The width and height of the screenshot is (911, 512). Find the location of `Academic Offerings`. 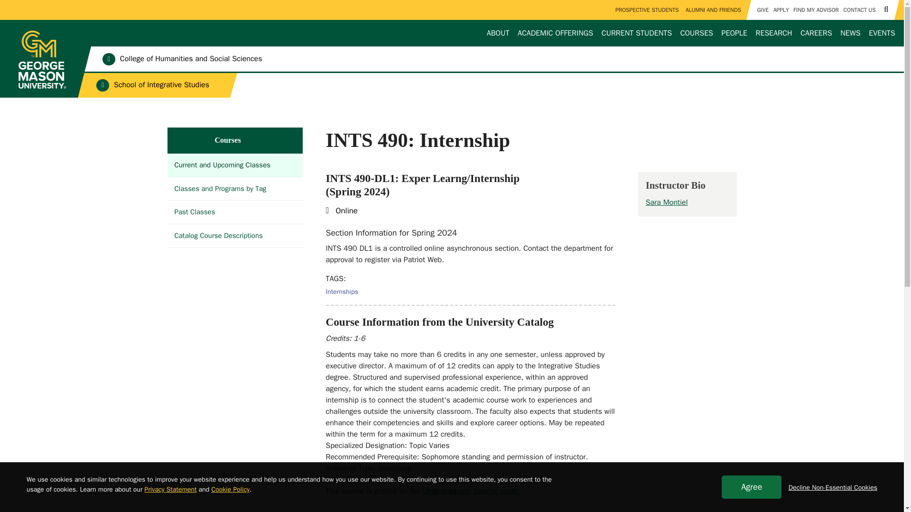

Academic Offerings is located at coordinates (555, 33).